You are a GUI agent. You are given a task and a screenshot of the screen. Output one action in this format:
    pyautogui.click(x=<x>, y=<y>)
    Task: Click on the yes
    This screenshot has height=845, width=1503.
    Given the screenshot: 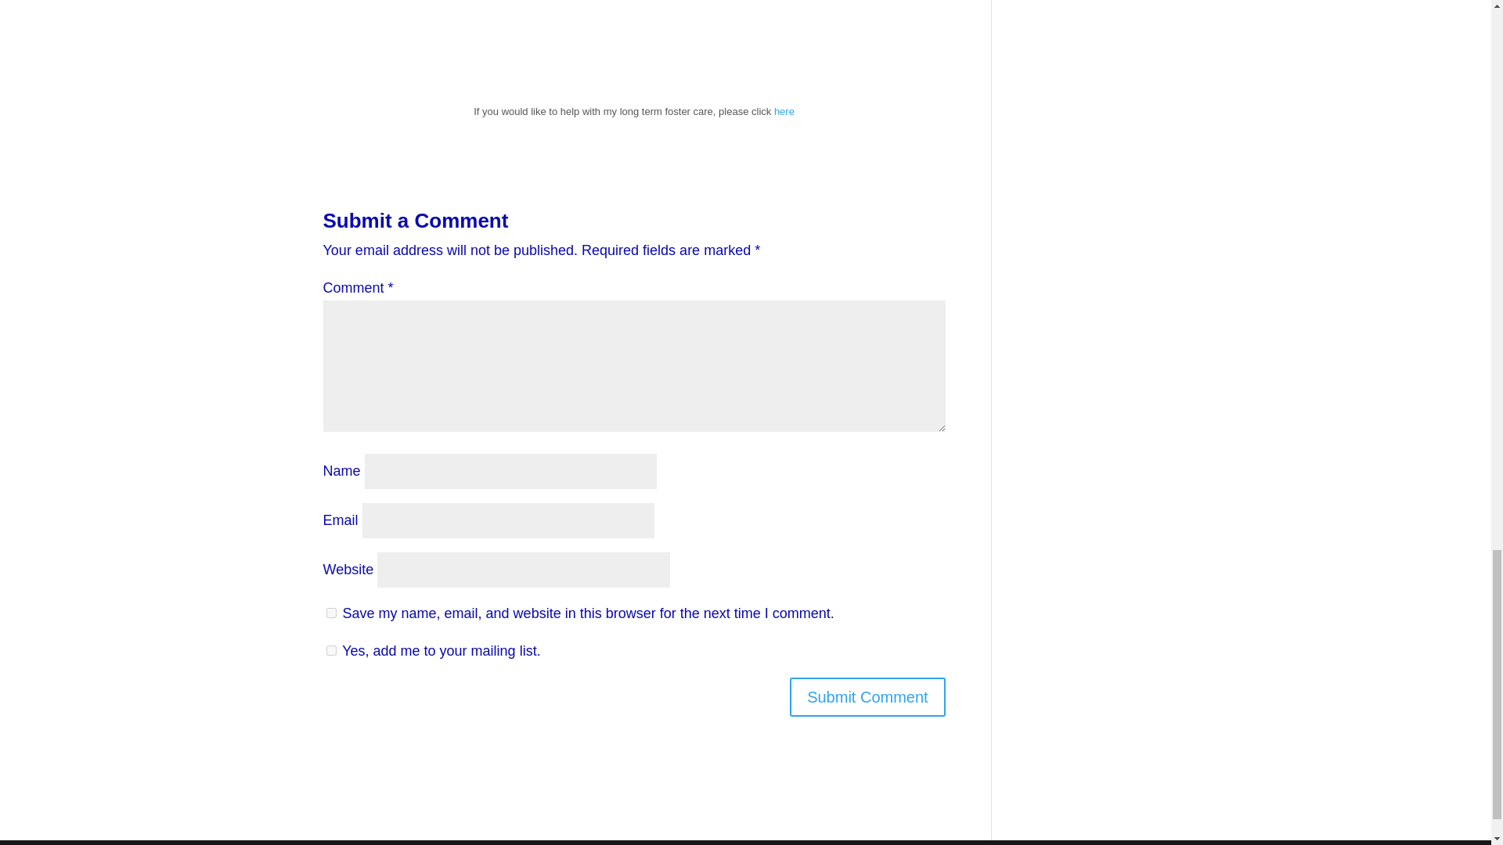 What is the action you would take?
    pyautogui.click(x=330, y=612)
    